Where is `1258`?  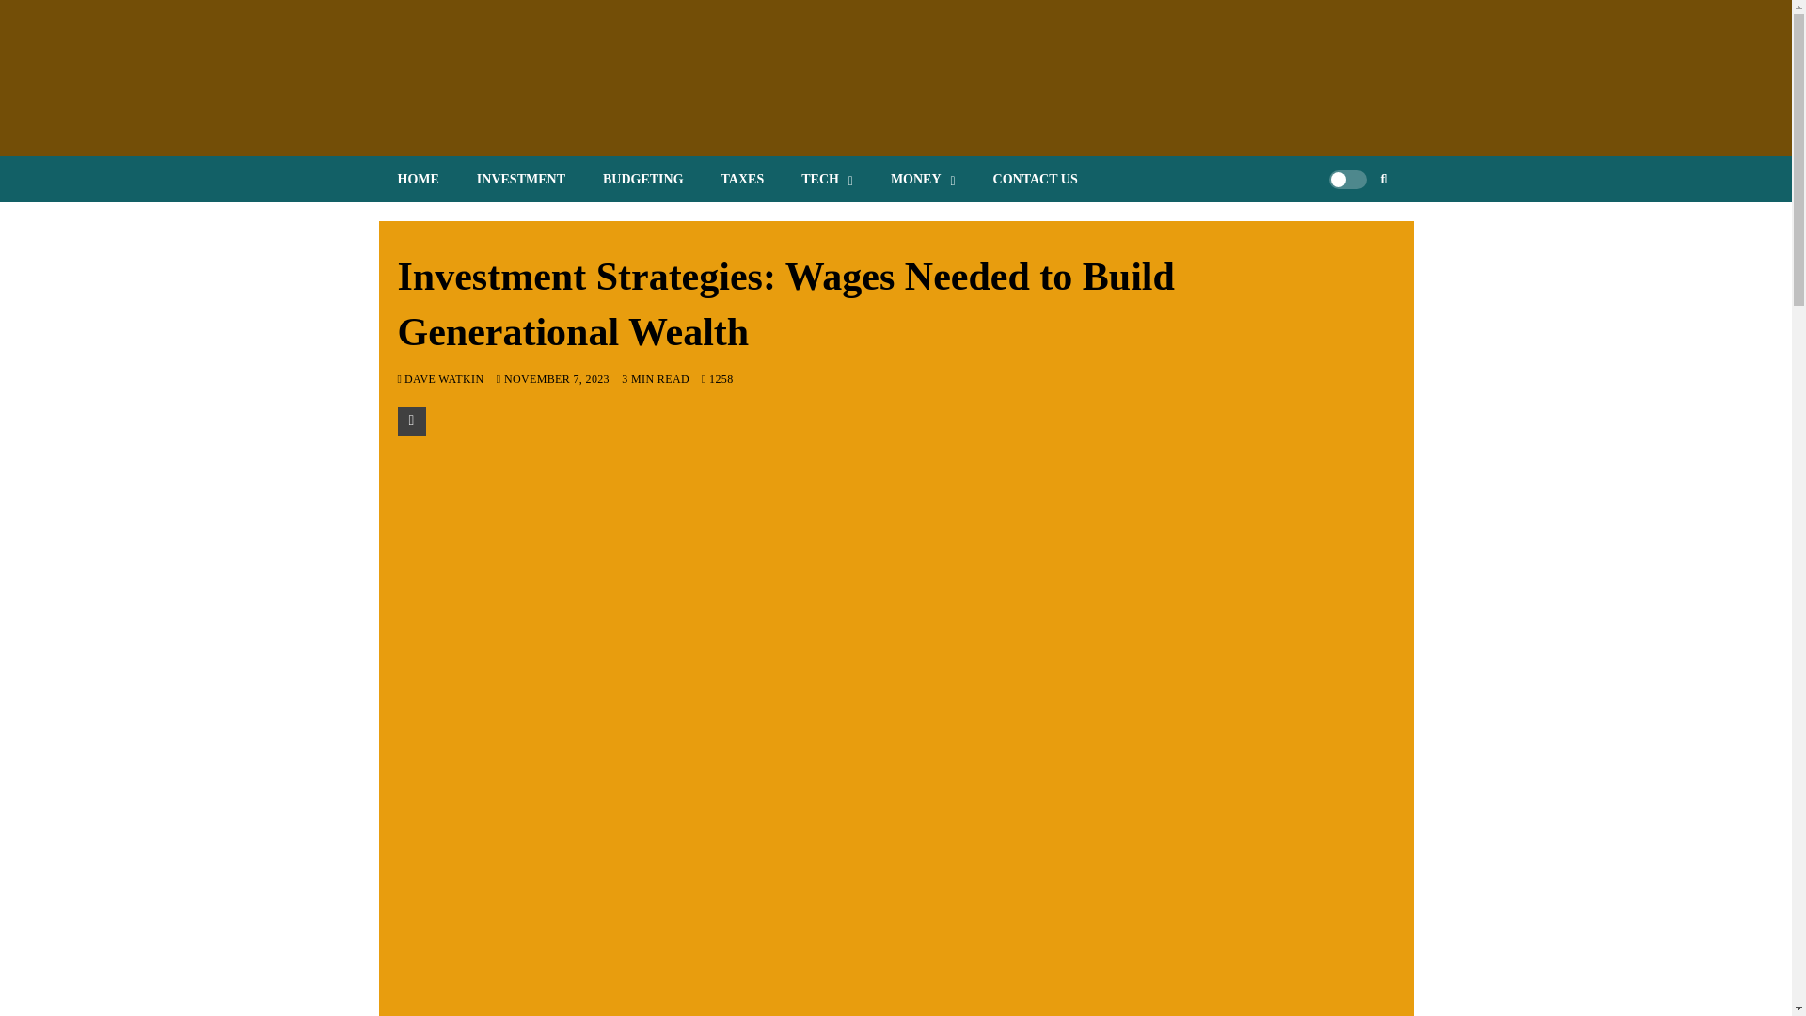
1258 is located at coordinates (717, 379).